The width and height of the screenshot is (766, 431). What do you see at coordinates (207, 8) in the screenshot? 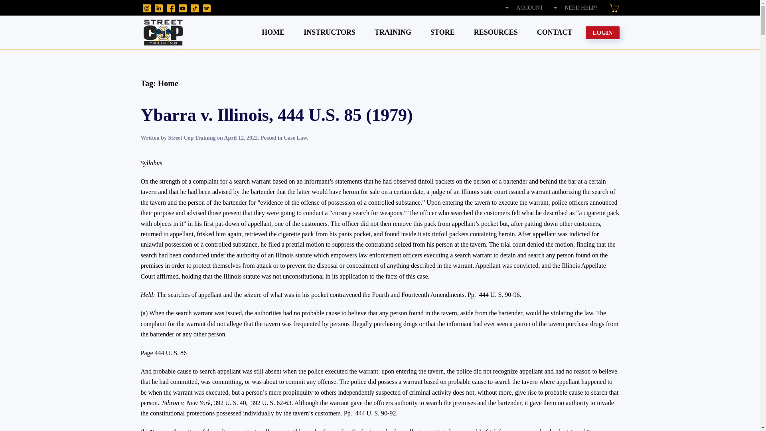
I see `Podcast` at bounding box center [207, 8].